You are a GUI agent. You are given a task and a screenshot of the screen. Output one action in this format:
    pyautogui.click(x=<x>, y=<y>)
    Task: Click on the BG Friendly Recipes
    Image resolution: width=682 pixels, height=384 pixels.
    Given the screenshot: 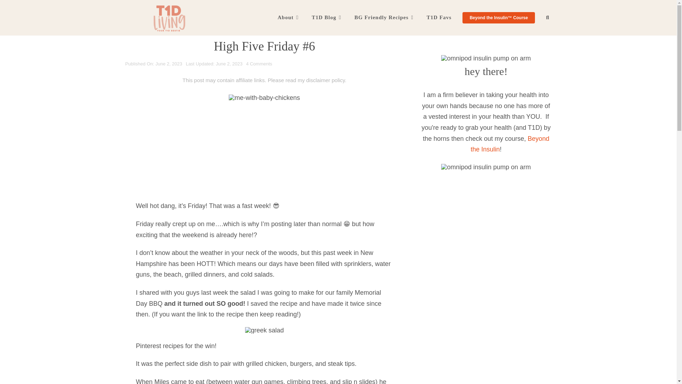 What is the action you would take?
    pyautogui.click(x=384, y=18)
    